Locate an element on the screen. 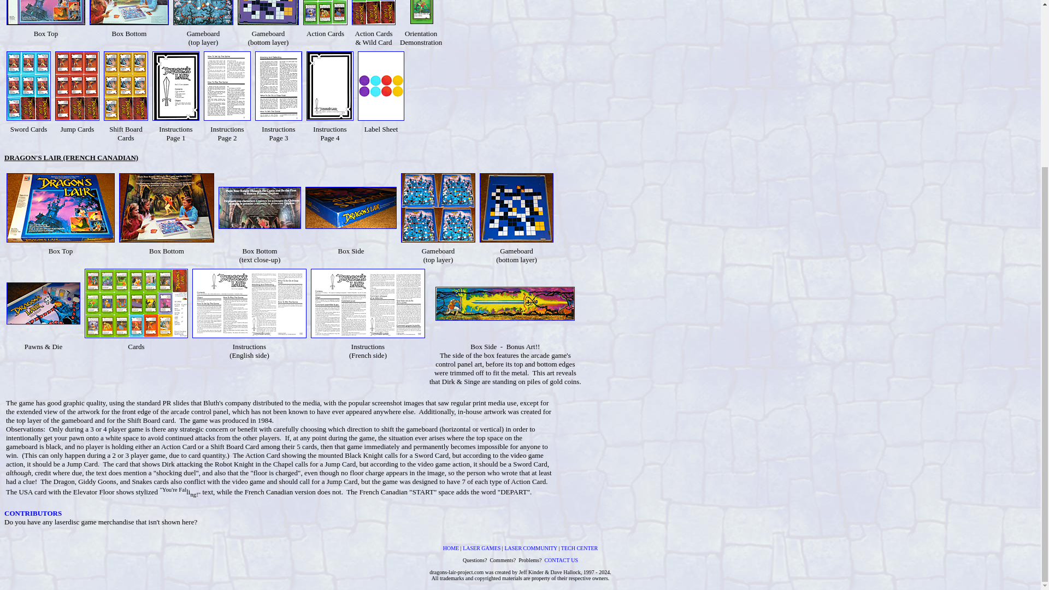 This screenshot has height=590, width=1049. LASER GAMES is located at coordinates (481, 546).